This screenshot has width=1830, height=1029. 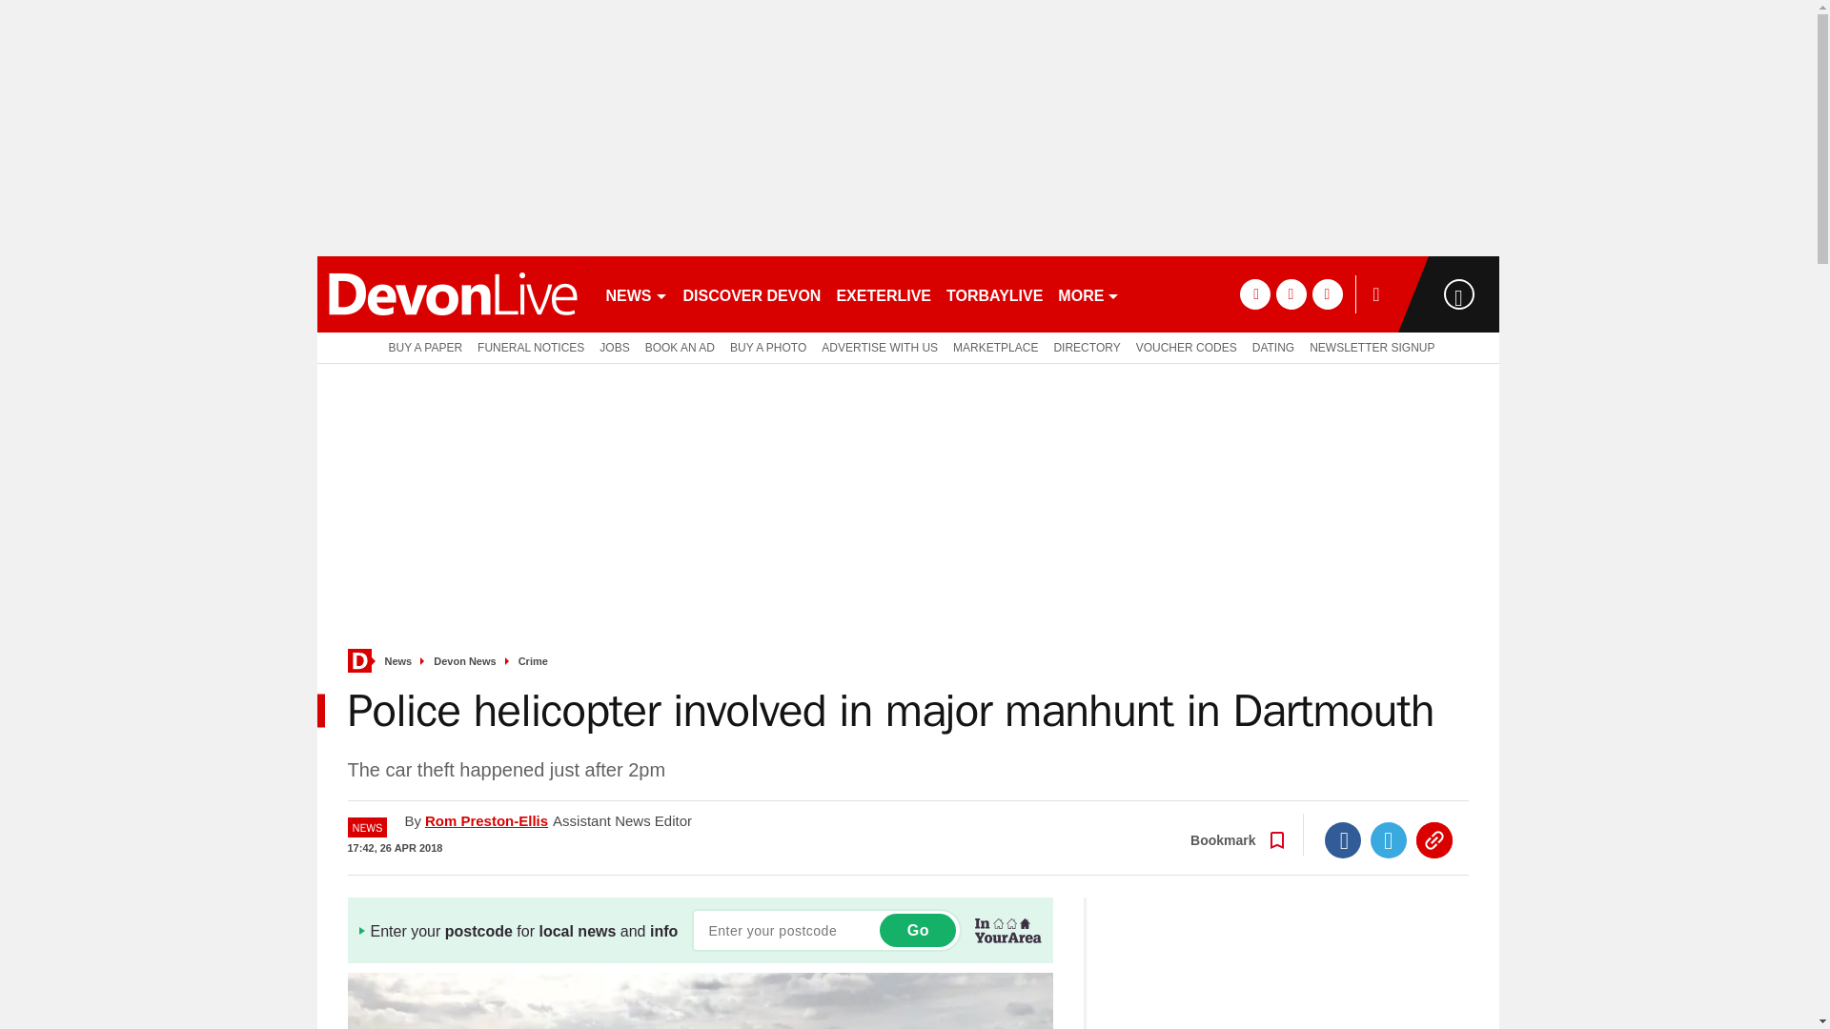 What do you see at coordinates (637, 293) in the screenshot?
I see `NEWS` at bounding box center [637, 293].